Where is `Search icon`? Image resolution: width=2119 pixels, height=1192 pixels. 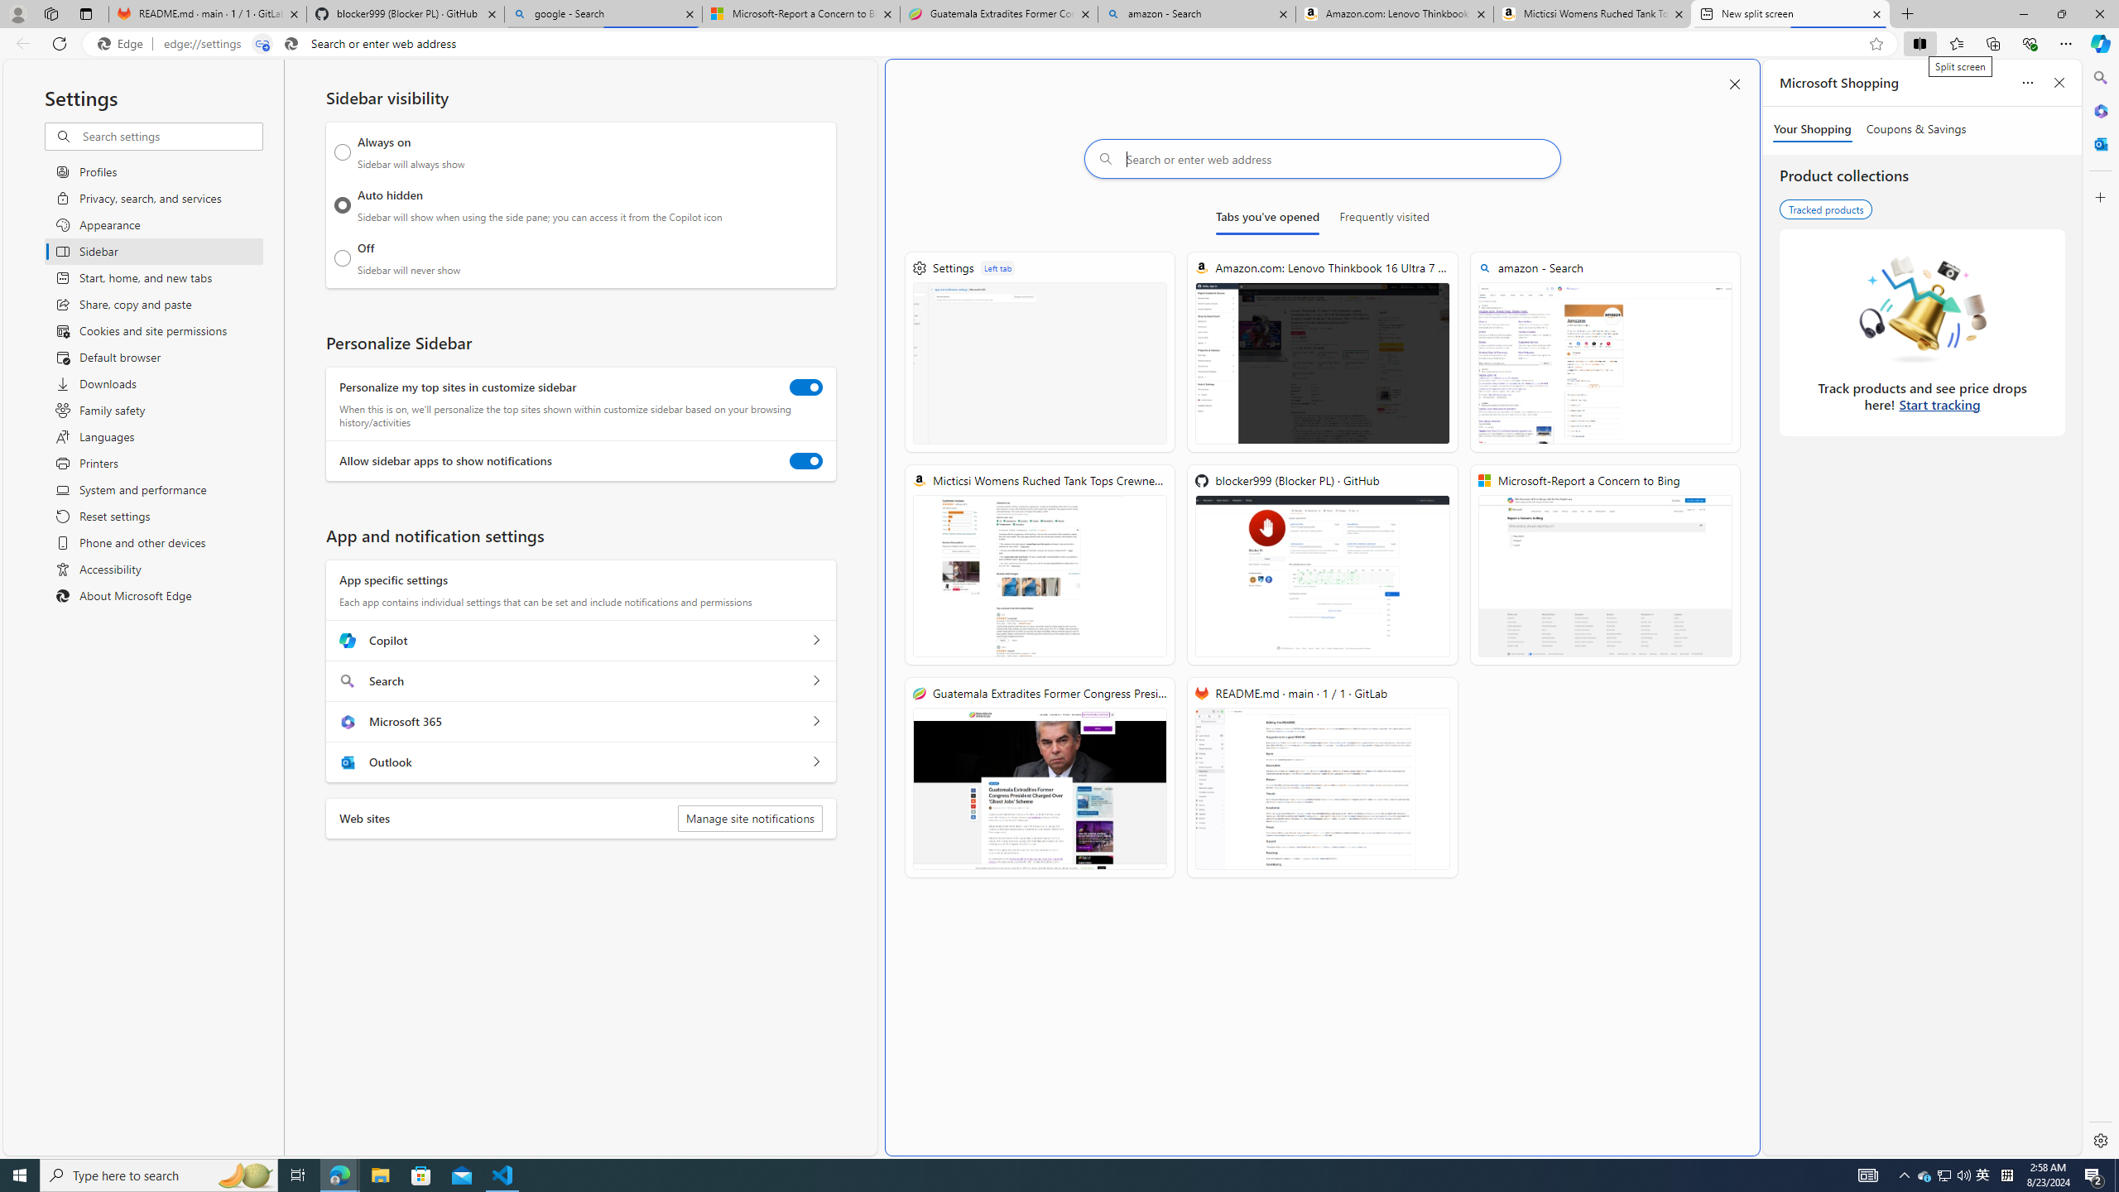 Search icon is located at coordinates (291, 44).